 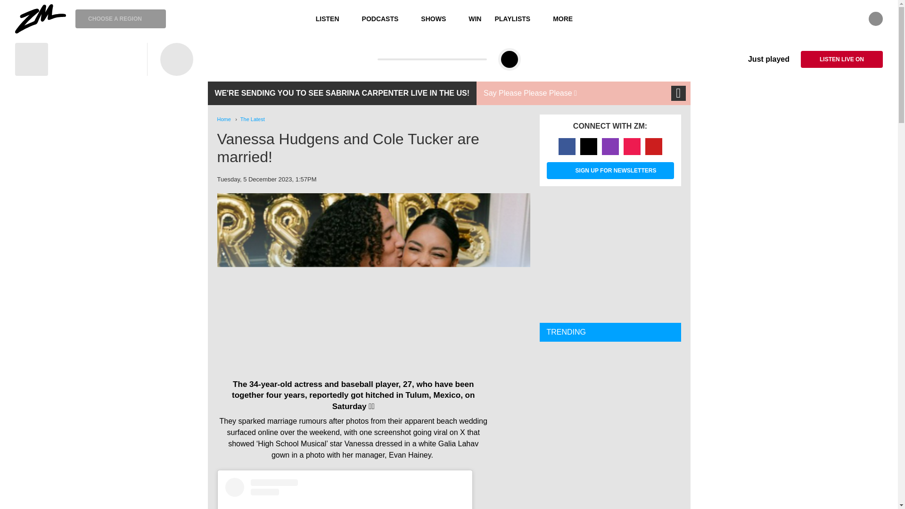 I want to click on Just played, so click(x=762, y=59).